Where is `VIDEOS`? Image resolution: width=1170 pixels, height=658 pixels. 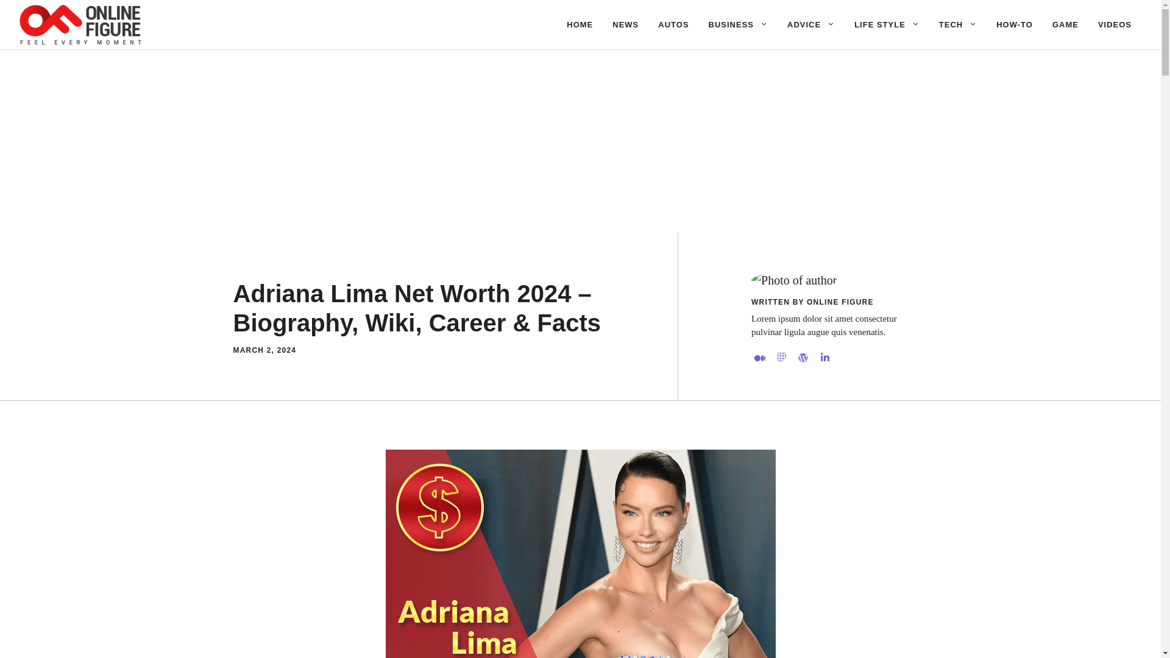 VIDEOS is located at coordinates (1115, 24).